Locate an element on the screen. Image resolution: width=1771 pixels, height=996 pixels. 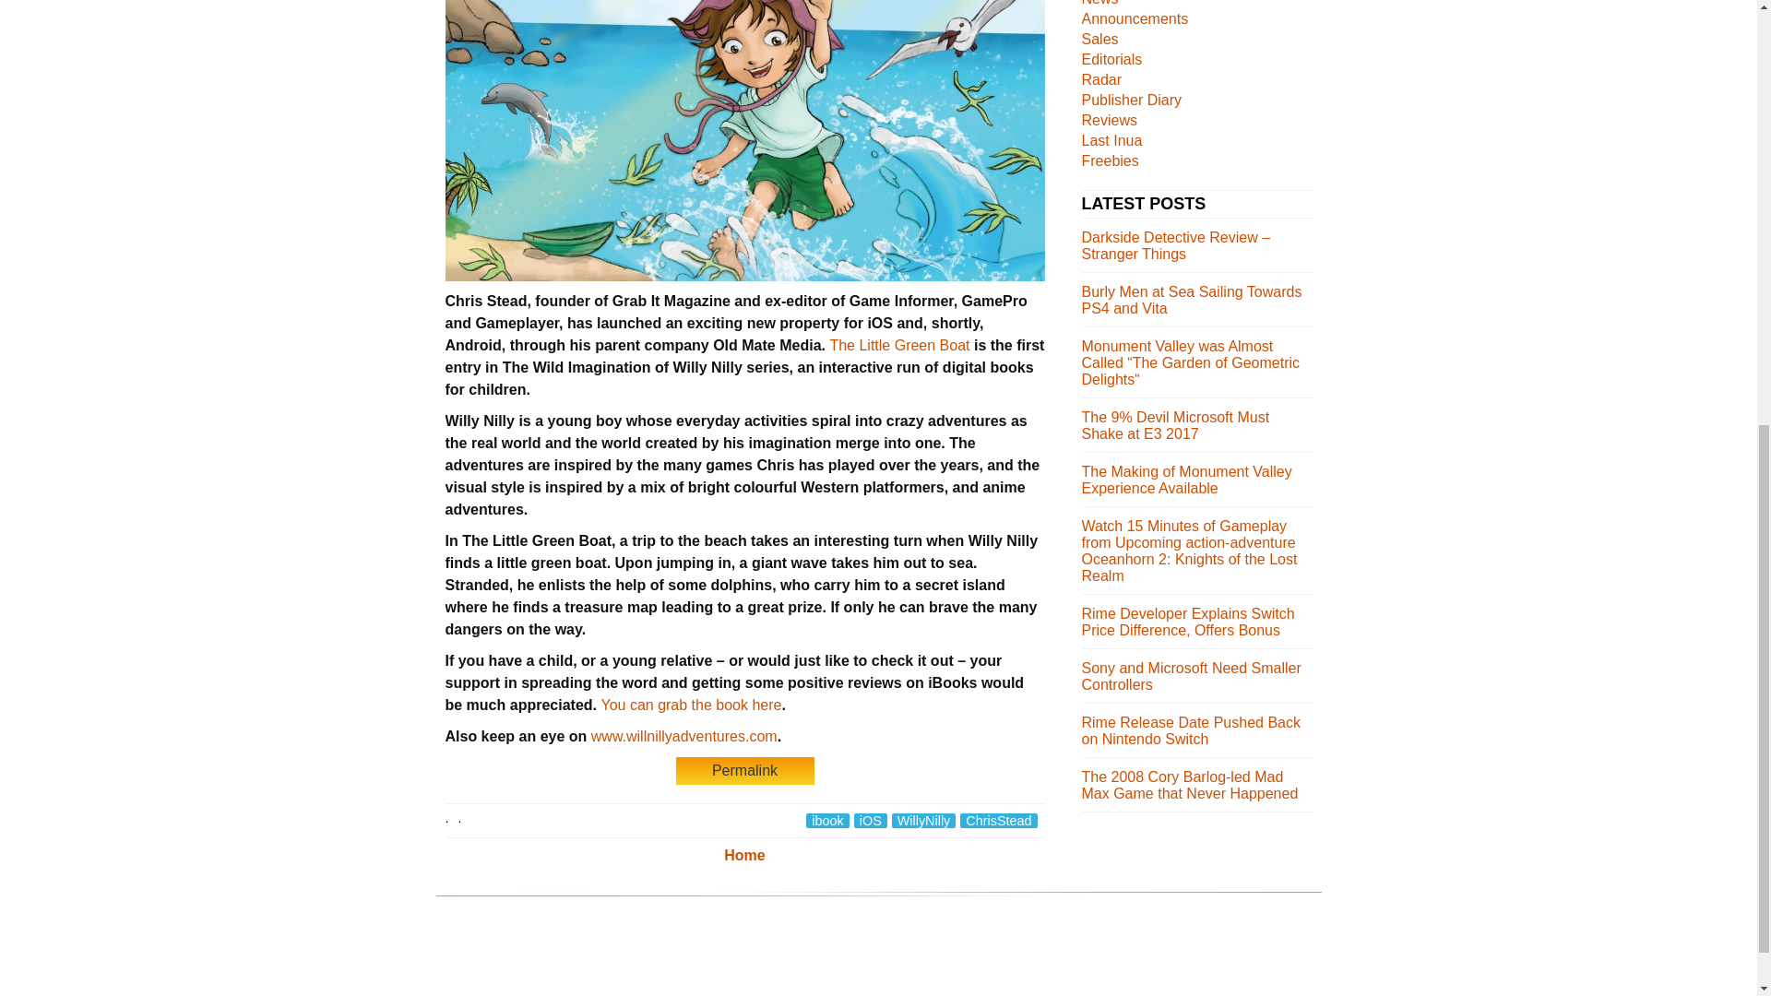
The Little Green Boat is located at coordinates (898, 345).